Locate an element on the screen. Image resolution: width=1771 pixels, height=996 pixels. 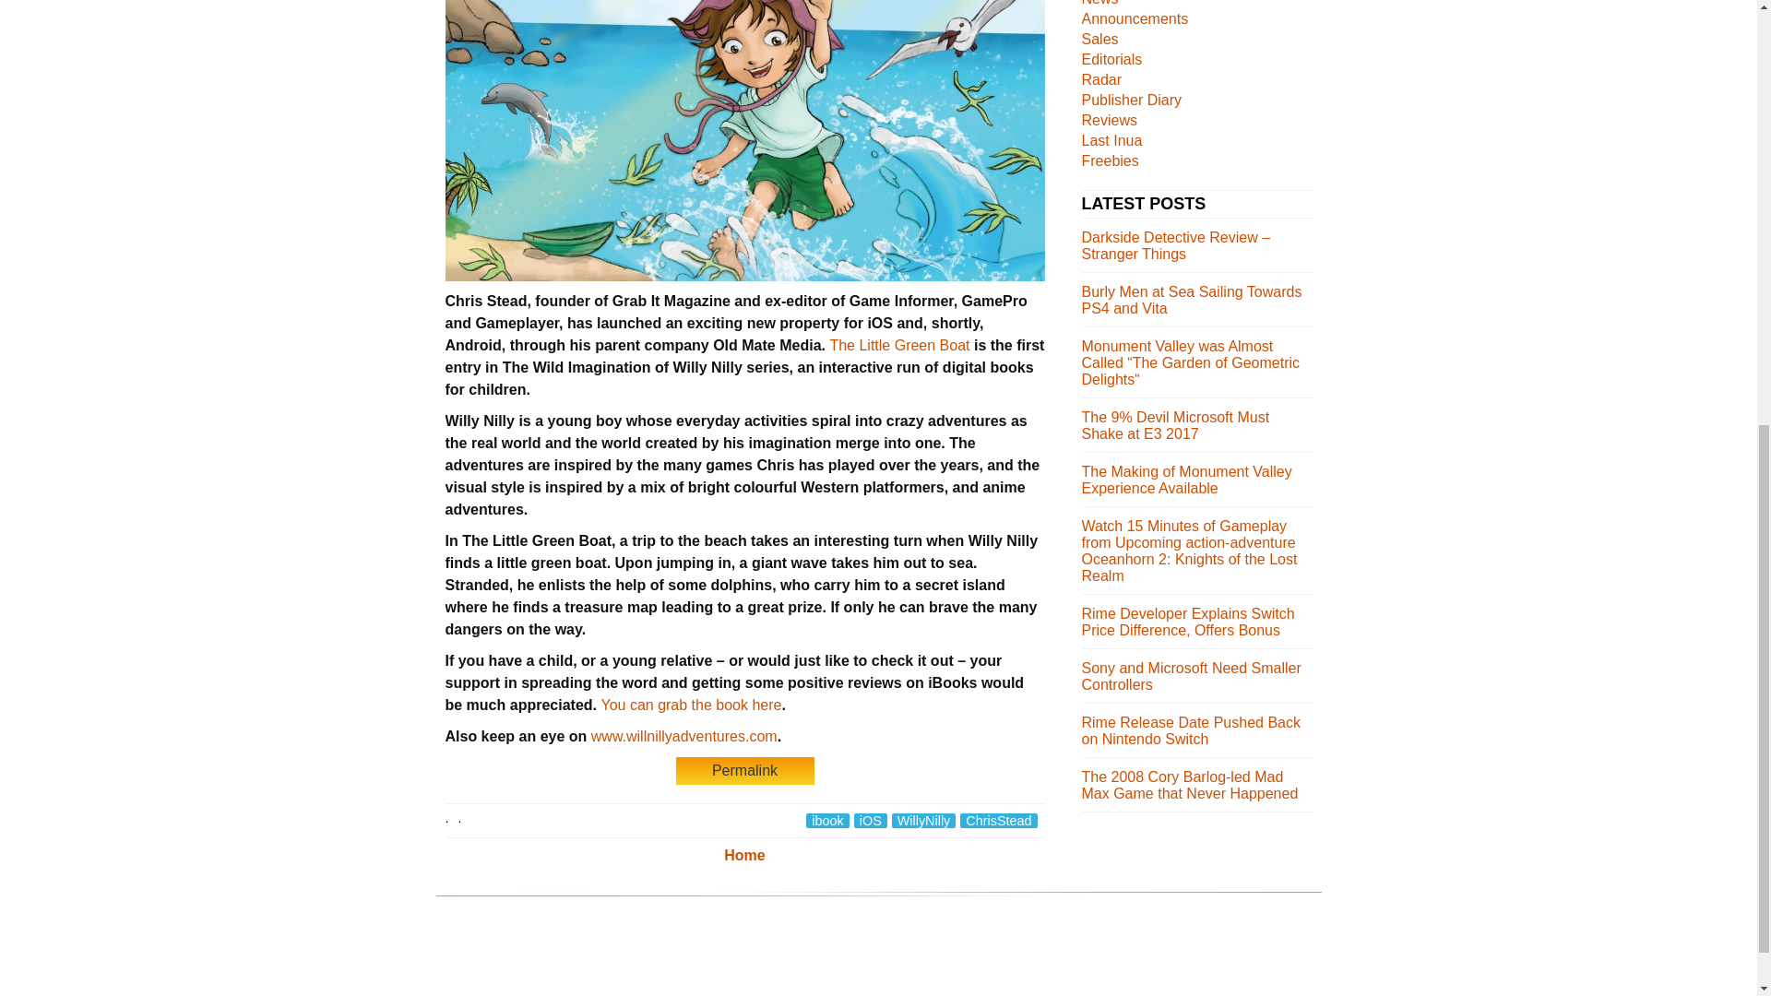
The Little Green Boat is located at coordinates (898, 345).